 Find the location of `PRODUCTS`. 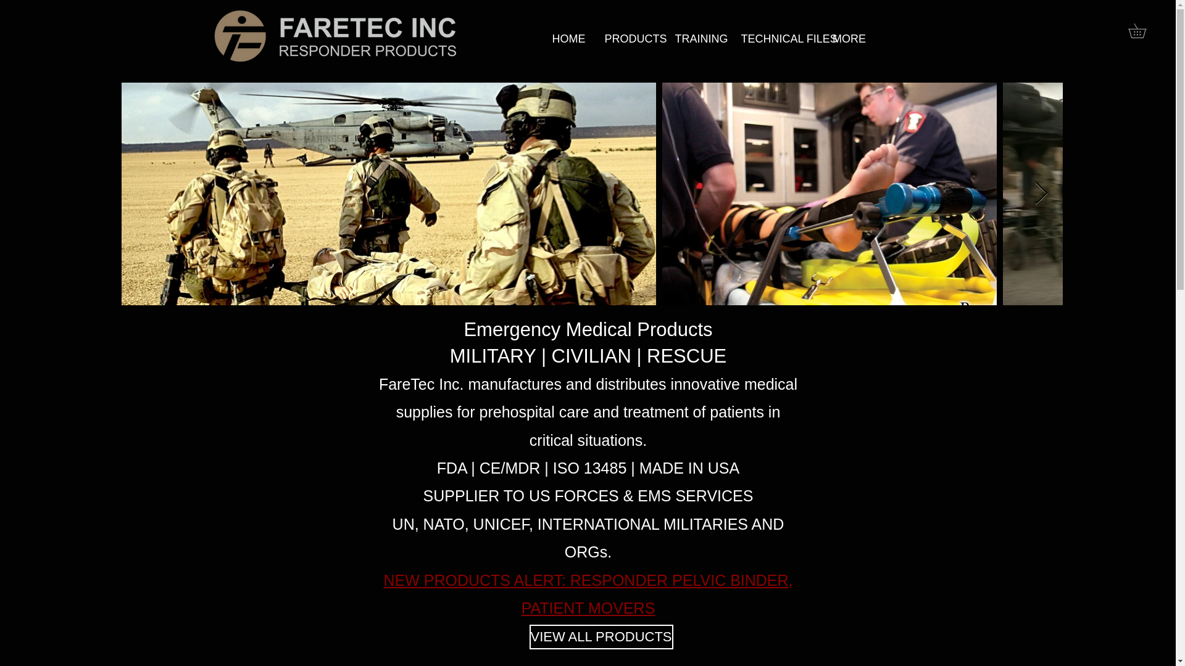

PRODUCTS is located at coordinates (630, 38).